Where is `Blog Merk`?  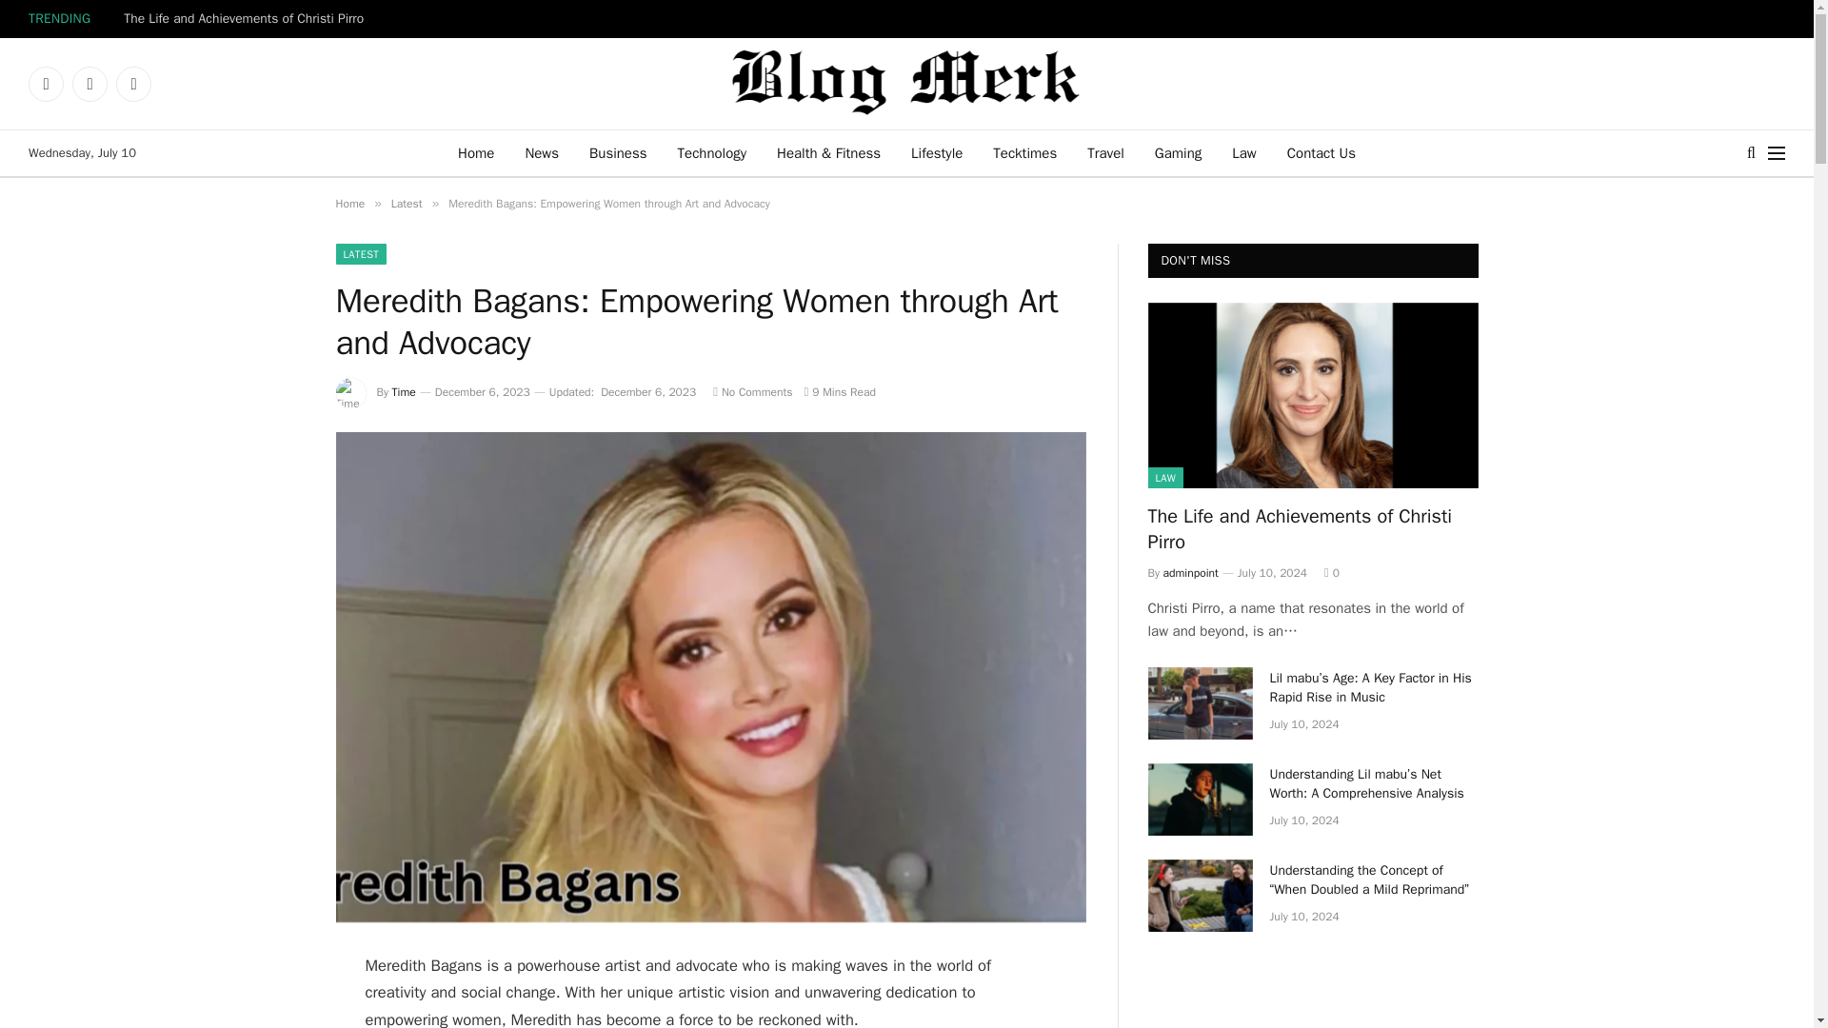 Blog Merk is located at coordinates (906, 84).